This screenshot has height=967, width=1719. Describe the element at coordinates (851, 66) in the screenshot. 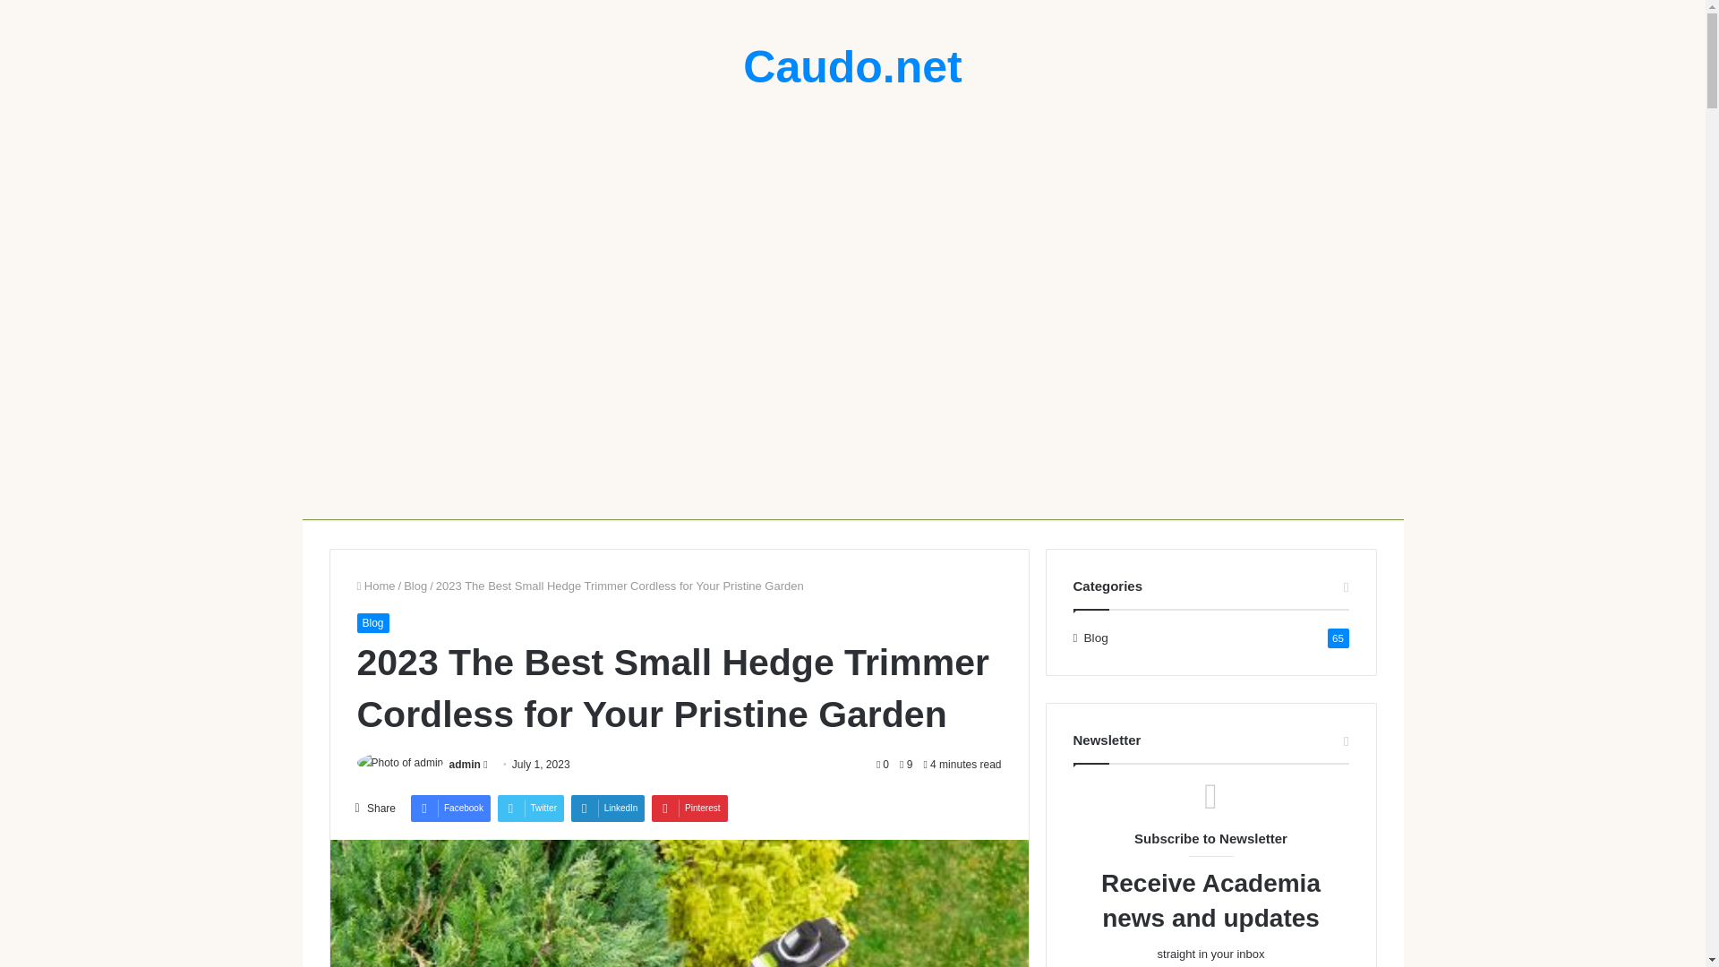

I see `Caudo.net` at that location.